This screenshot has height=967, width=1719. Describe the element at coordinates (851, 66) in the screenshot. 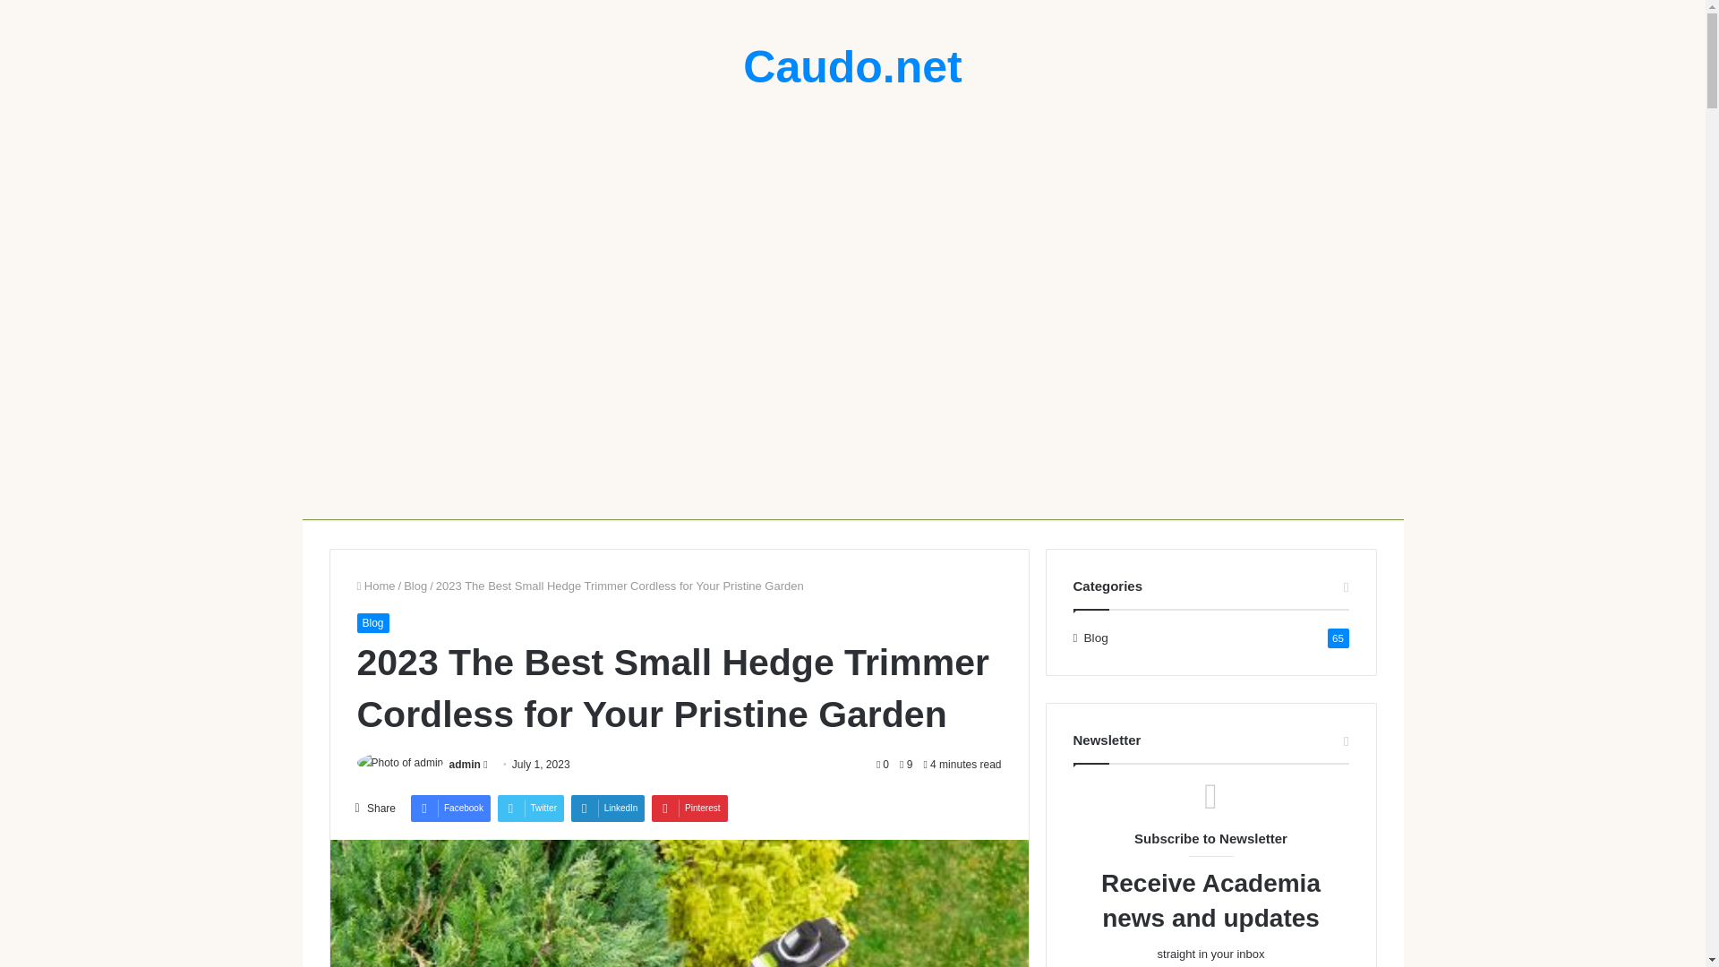

I see `Caudo.net` at that location.